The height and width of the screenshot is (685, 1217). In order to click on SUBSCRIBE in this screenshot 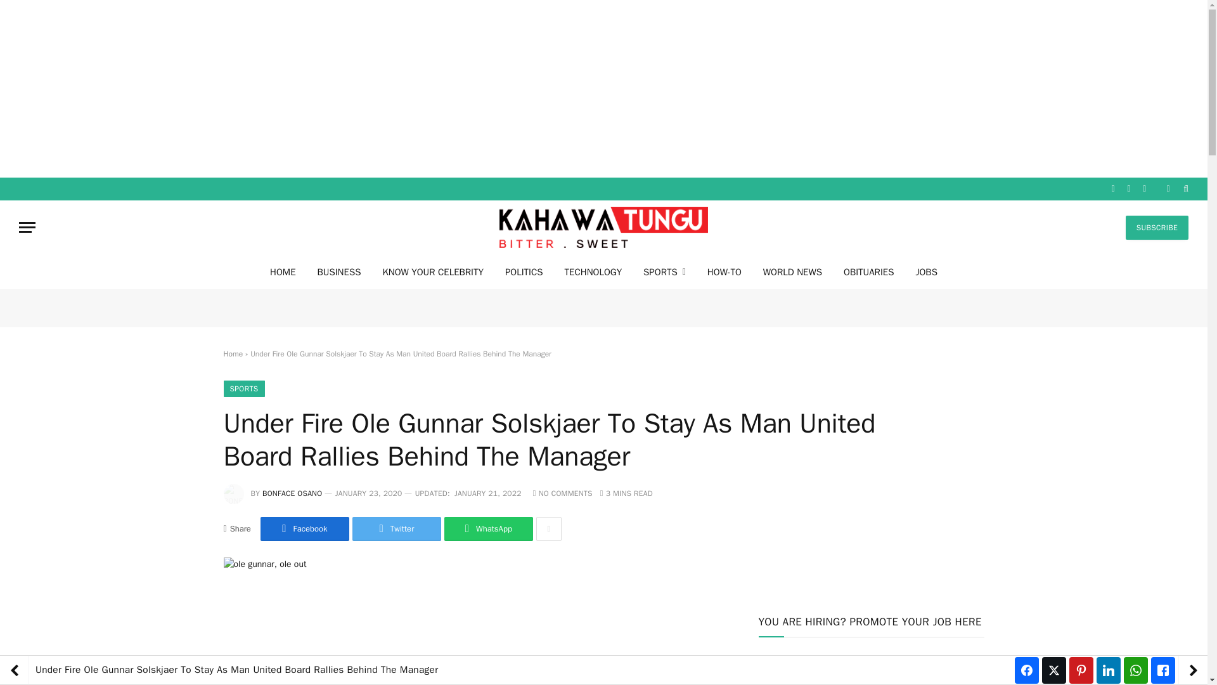, I will do `click(1157, 228)`.